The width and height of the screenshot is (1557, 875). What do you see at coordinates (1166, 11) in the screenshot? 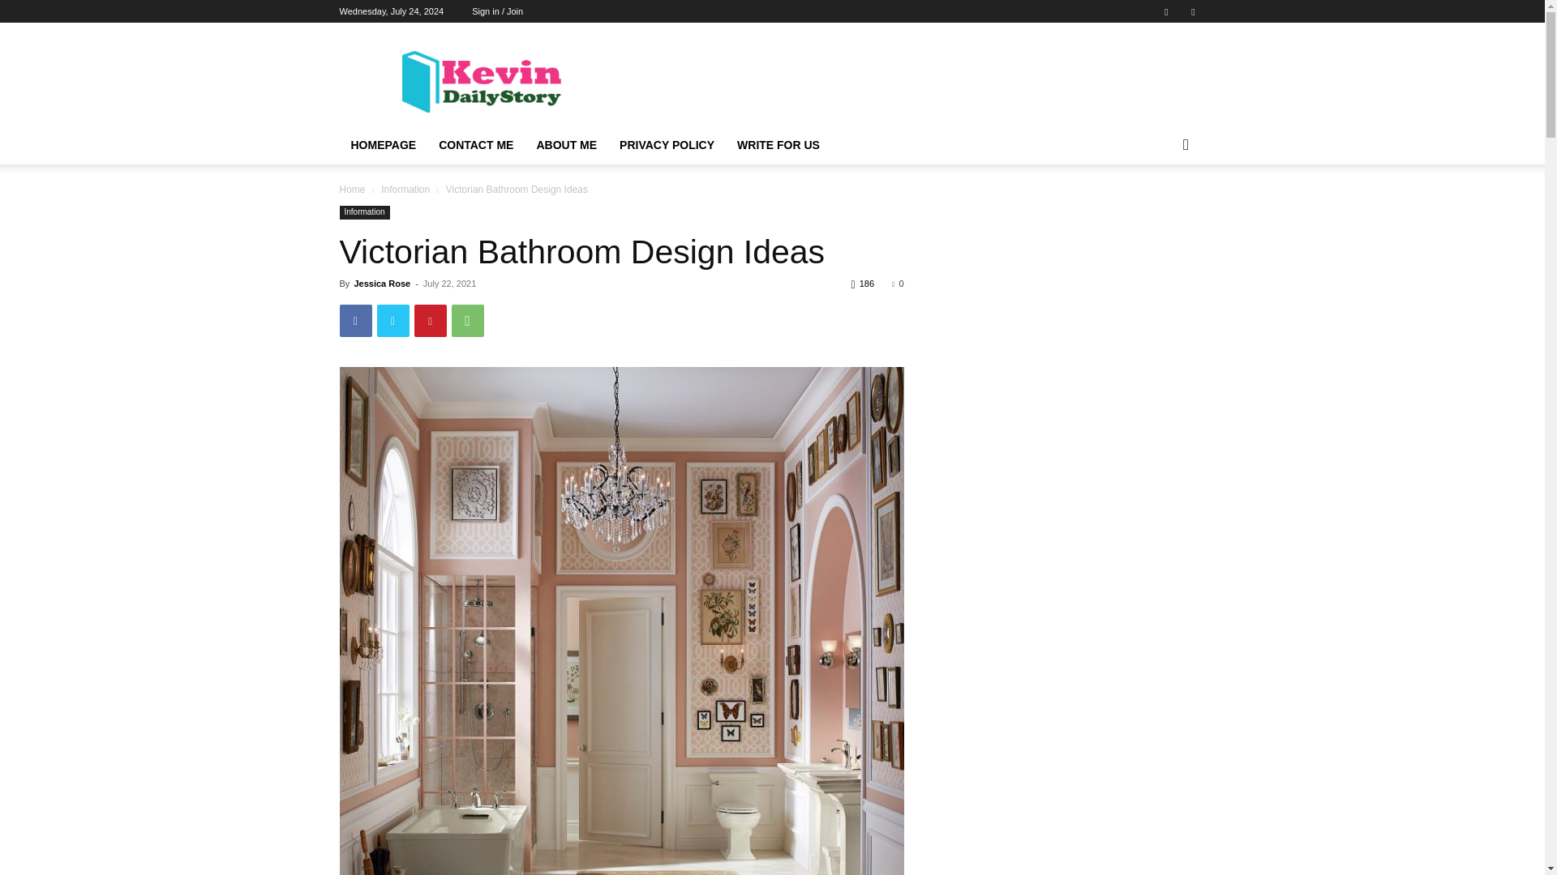
I see `Facebook` at bounding box center [1166, 11].